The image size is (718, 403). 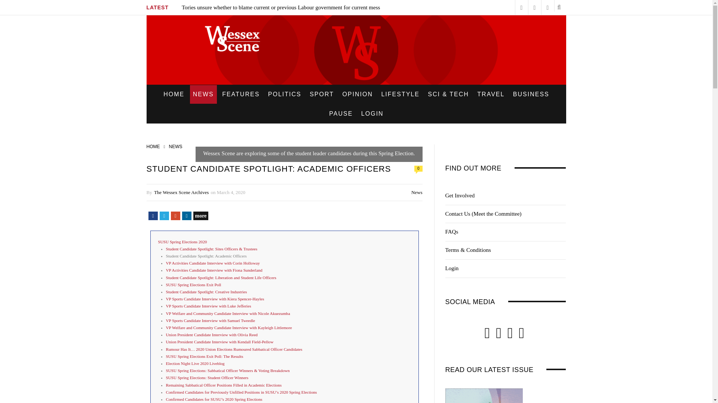 What do you see at coordinates (164, 216) in the screenshot?
I see `Twitter` at bounding box center [164, 216].